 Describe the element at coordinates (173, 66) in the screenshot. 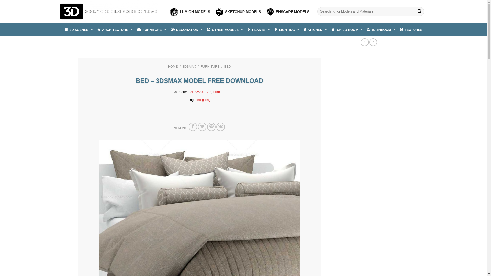

I see `HOME` at that location.